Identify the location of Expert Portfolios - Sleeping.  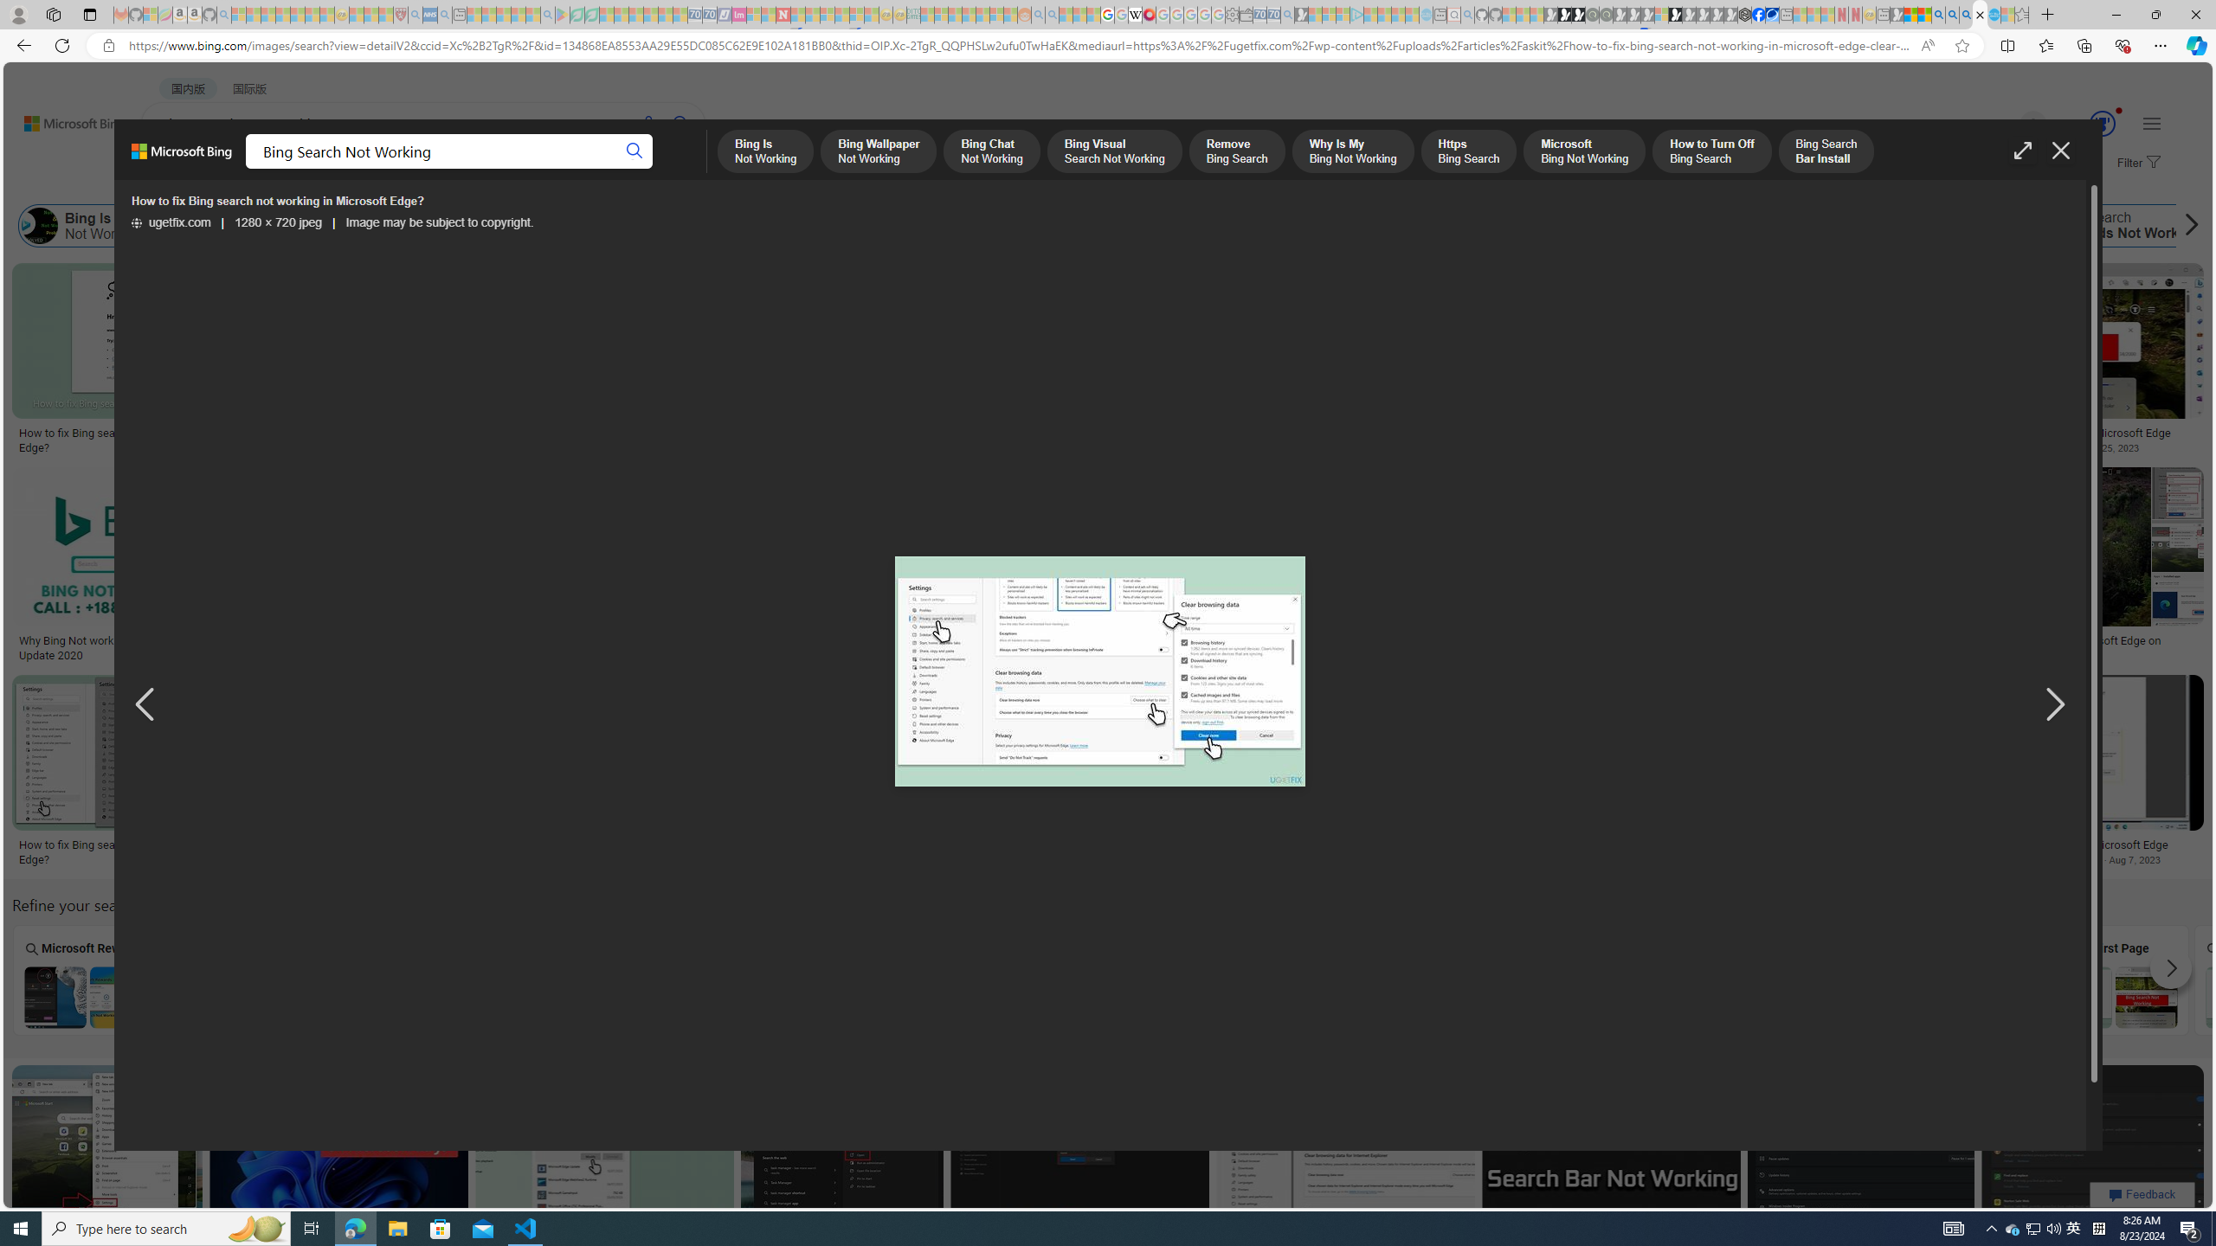
(969, 15).